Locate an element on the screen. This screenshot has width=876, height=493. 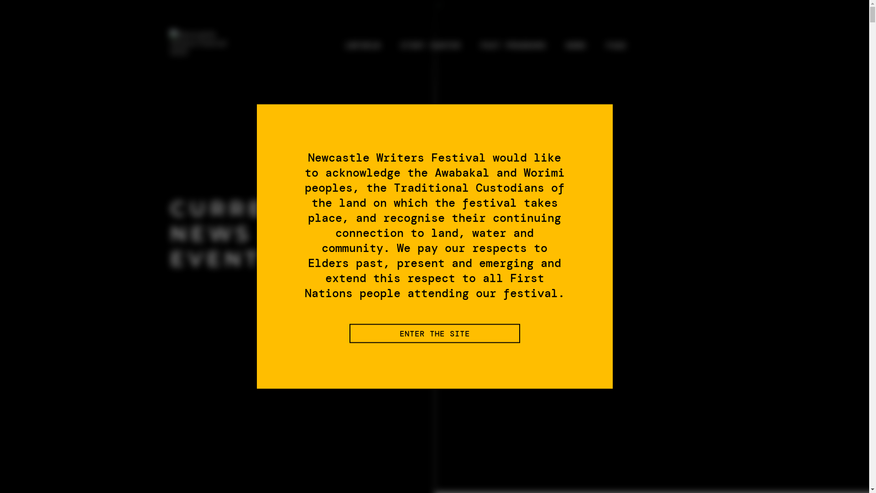
PAST PROGRAMS is located at coordinates (514, 46).